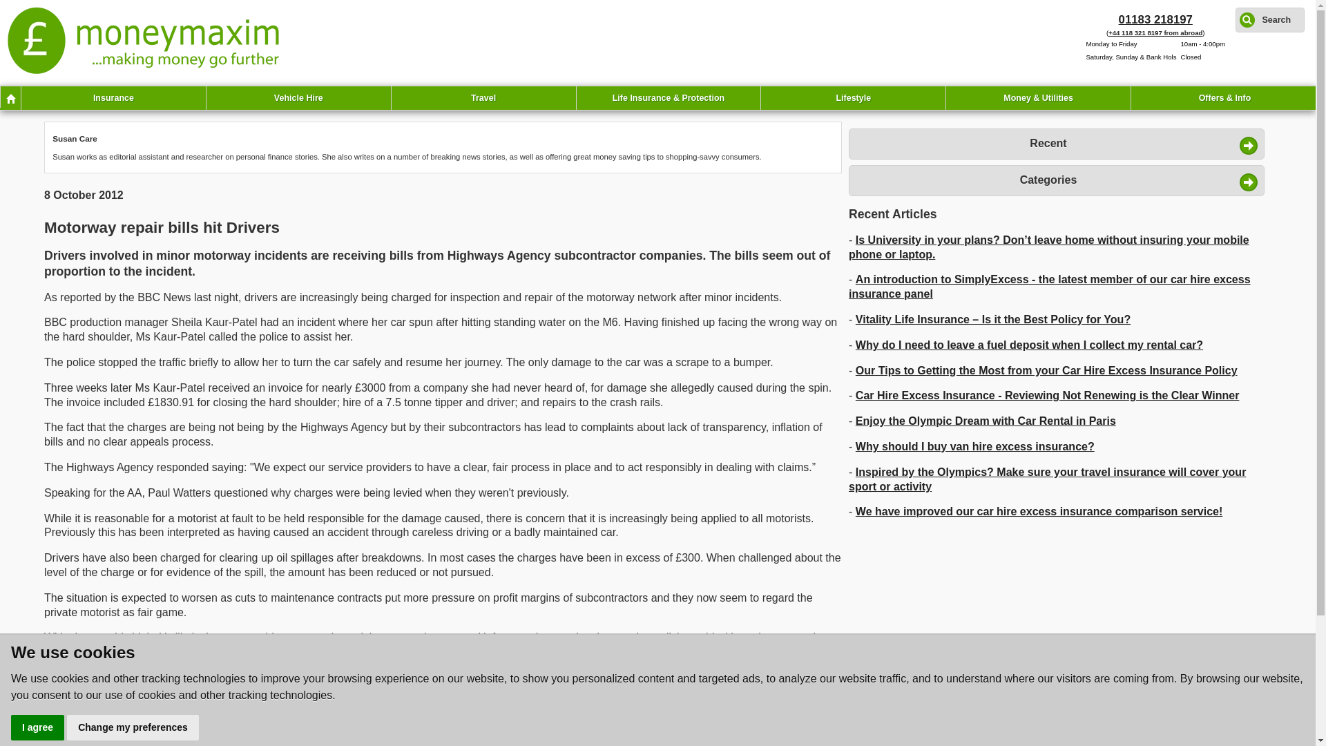  What do you see at coordinates (37, 727) in the screenshot?
I see `I agree` at bounding box center [37, 727].